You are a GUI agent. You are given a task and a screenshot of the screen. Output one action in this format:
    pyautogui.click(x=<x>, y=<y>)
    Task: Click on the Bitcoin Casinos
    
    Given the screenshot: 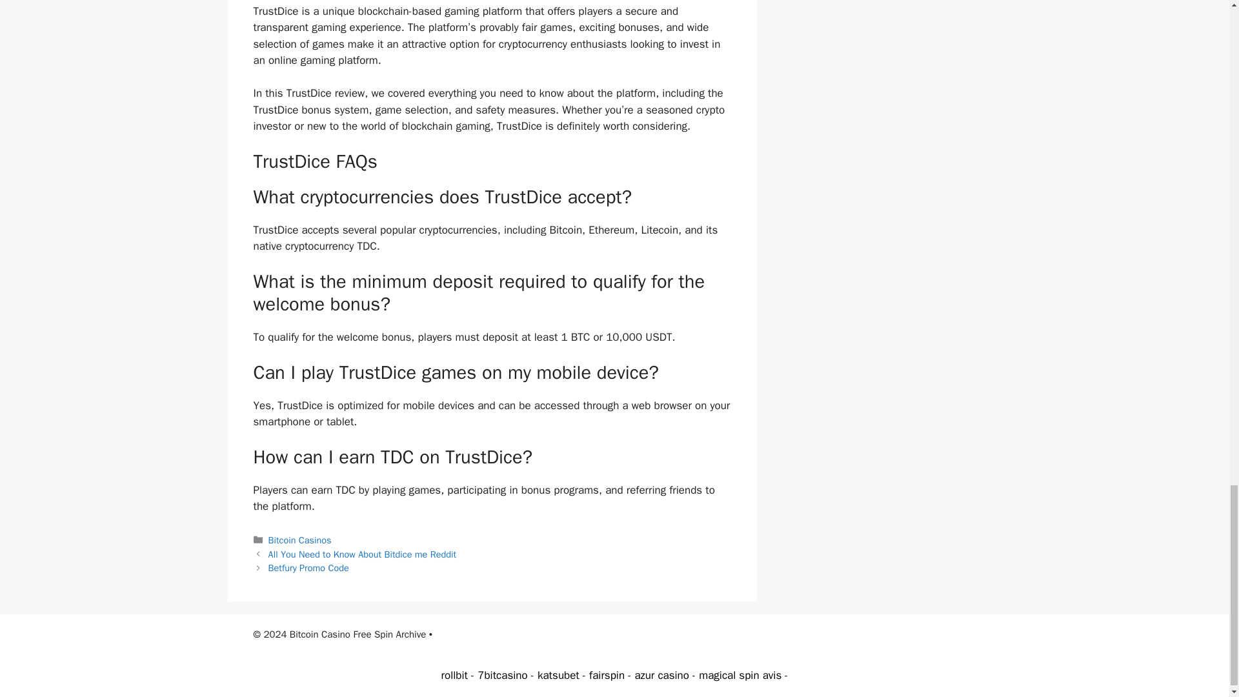 What is the action you would take?
    pyautogui.click(x=300, y=540)
    